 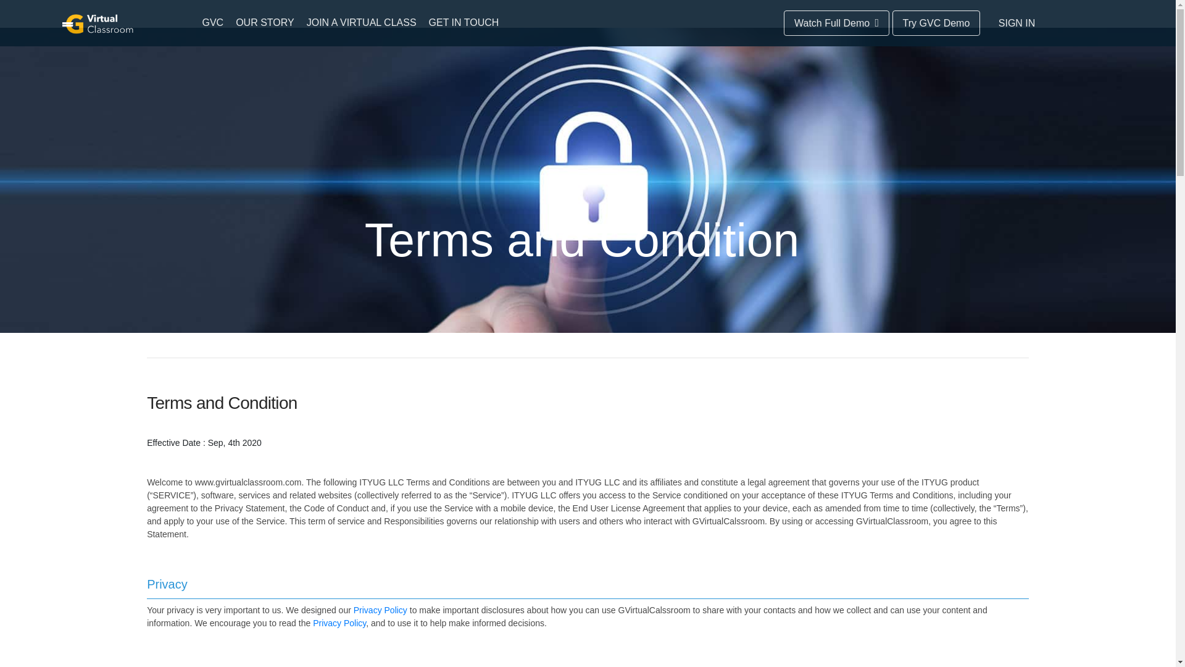 I want to click on JOIN A VIRTUAL CLASS, so click(x=362, y=22).